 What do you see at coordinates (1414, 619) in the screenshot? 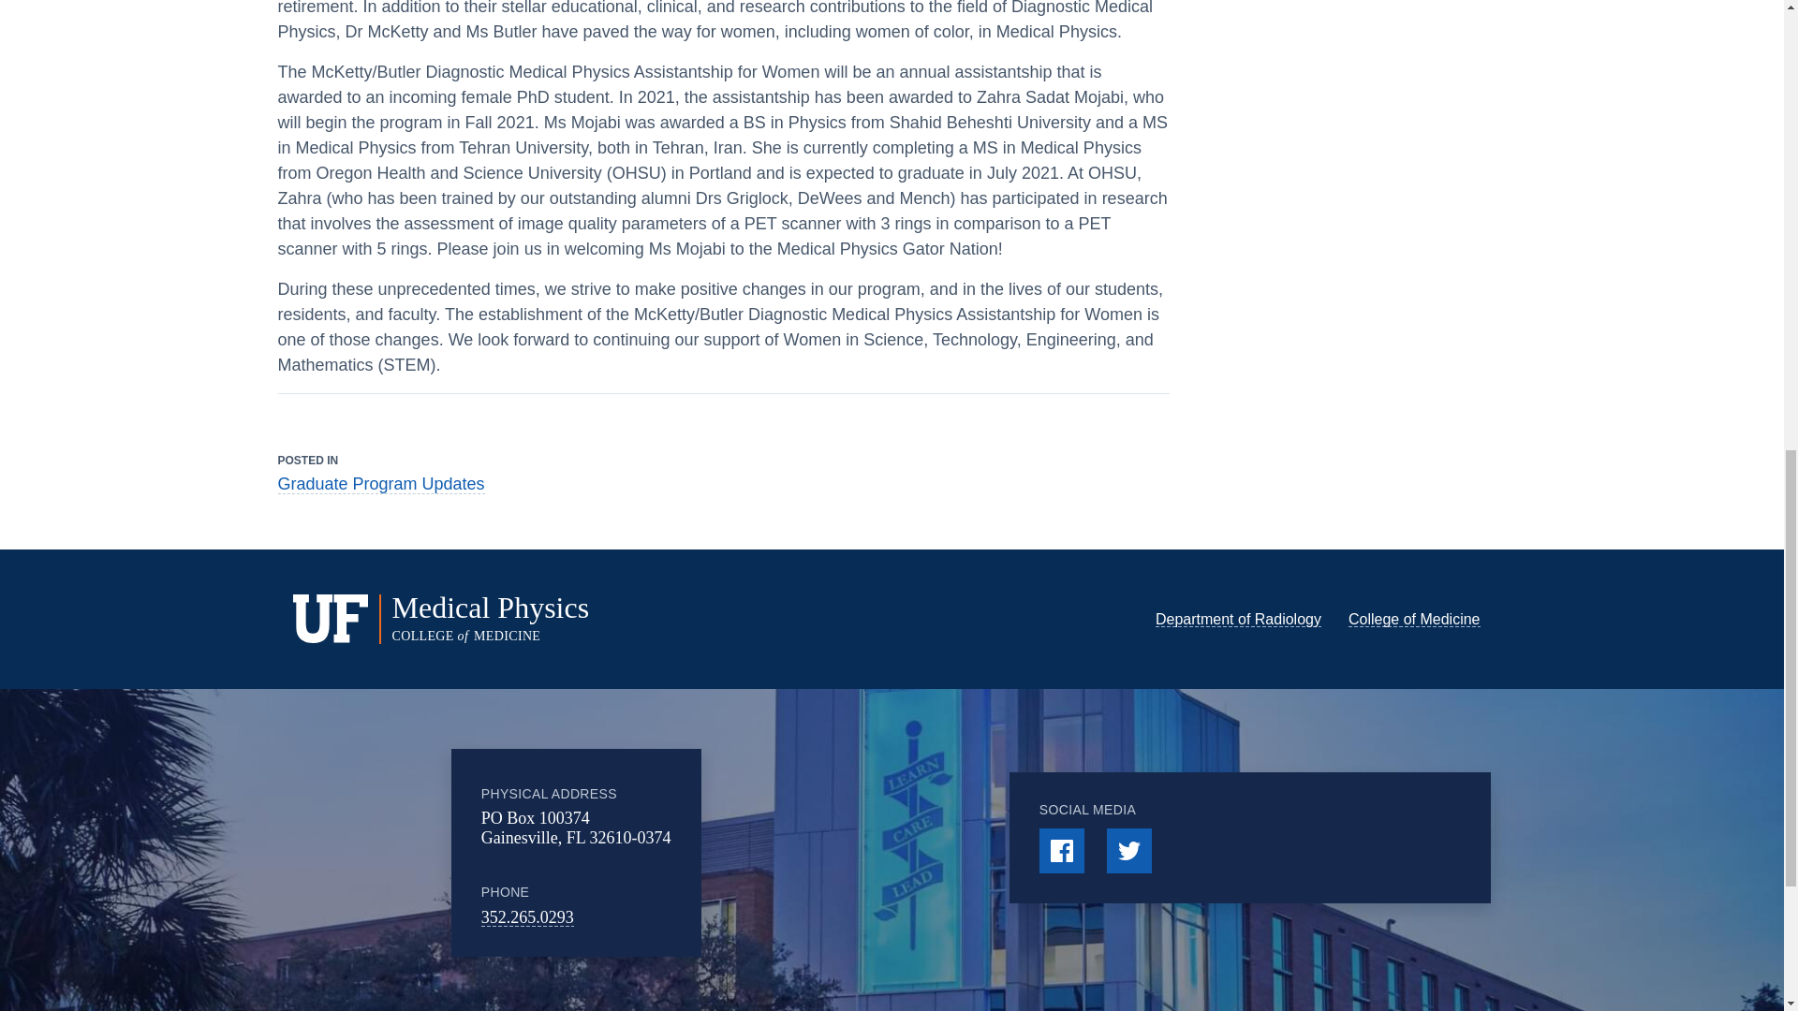
I see `College of Medicine` at bounding box center [1414, 619].